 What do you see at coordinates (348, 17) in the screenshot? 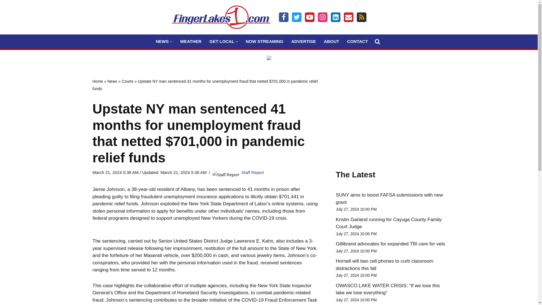
I see `Email Us` at bounding box center [348, 17].